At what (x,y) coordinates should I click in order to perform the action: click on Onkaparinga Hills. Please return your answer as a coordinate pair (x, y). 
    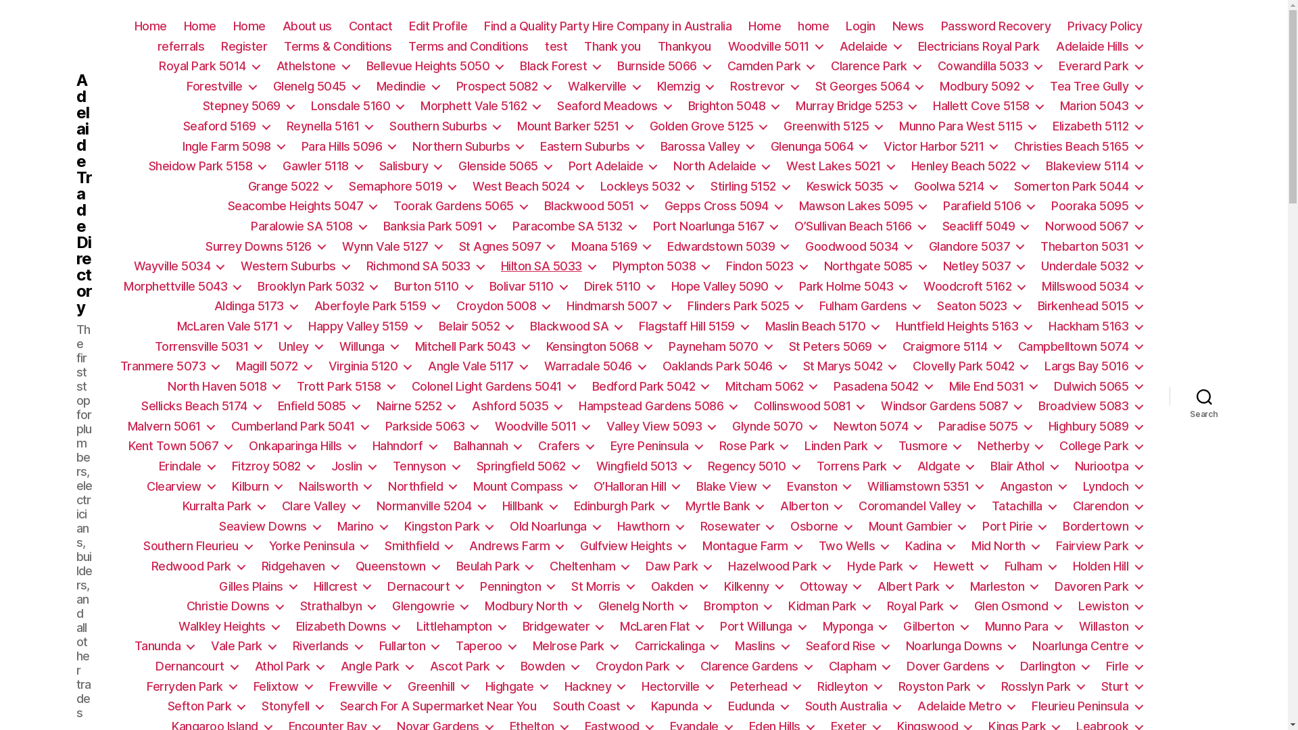
    Looking at the image, I should click on (302, 446).